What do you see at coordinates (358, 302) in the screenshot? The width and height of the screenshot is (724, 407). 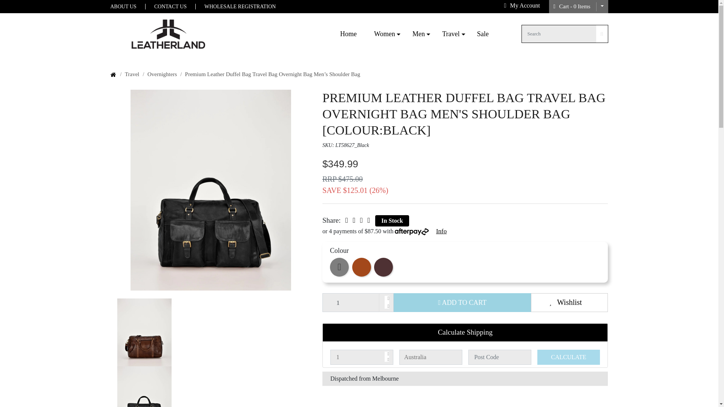 I see `1` at bounding box center [358, 302].